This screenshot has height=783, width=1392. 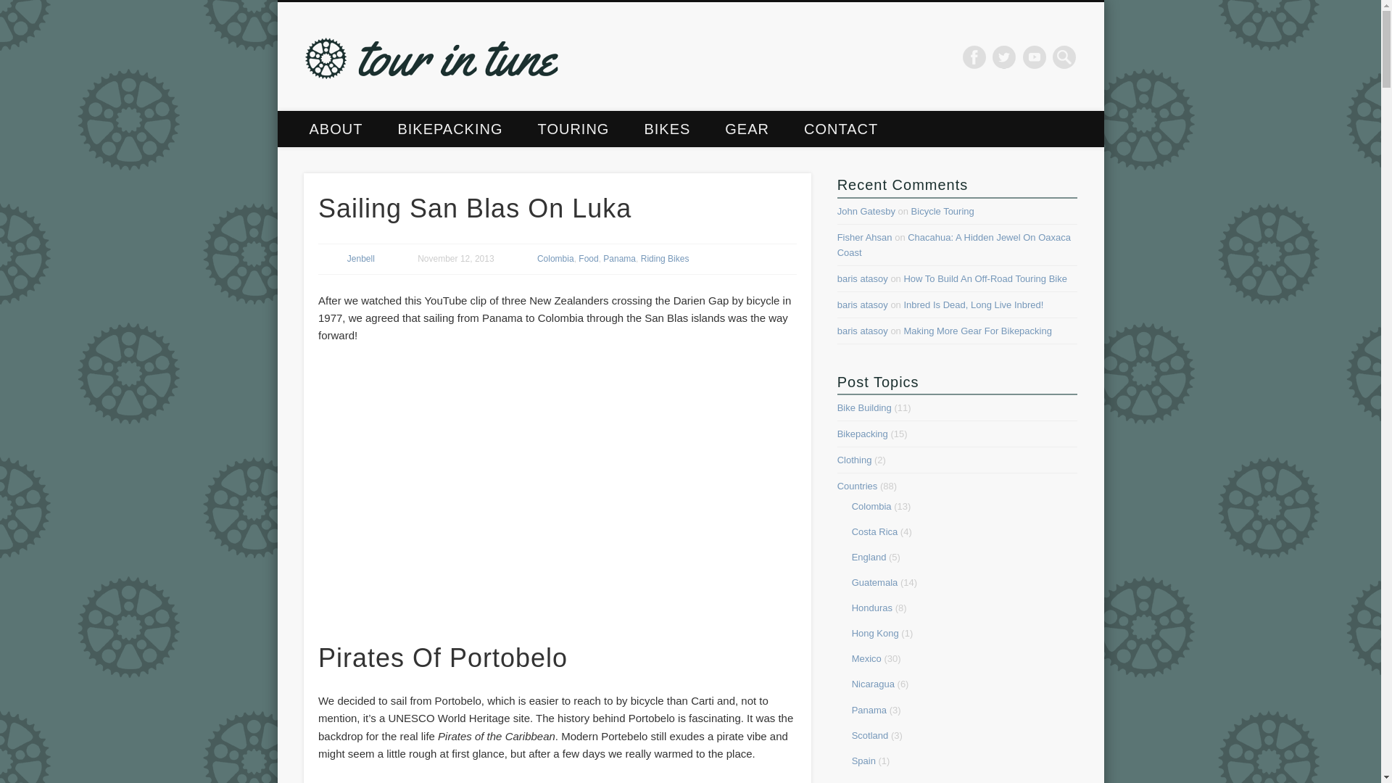 I want to click on ABOUT, so click(x=335, y=129).